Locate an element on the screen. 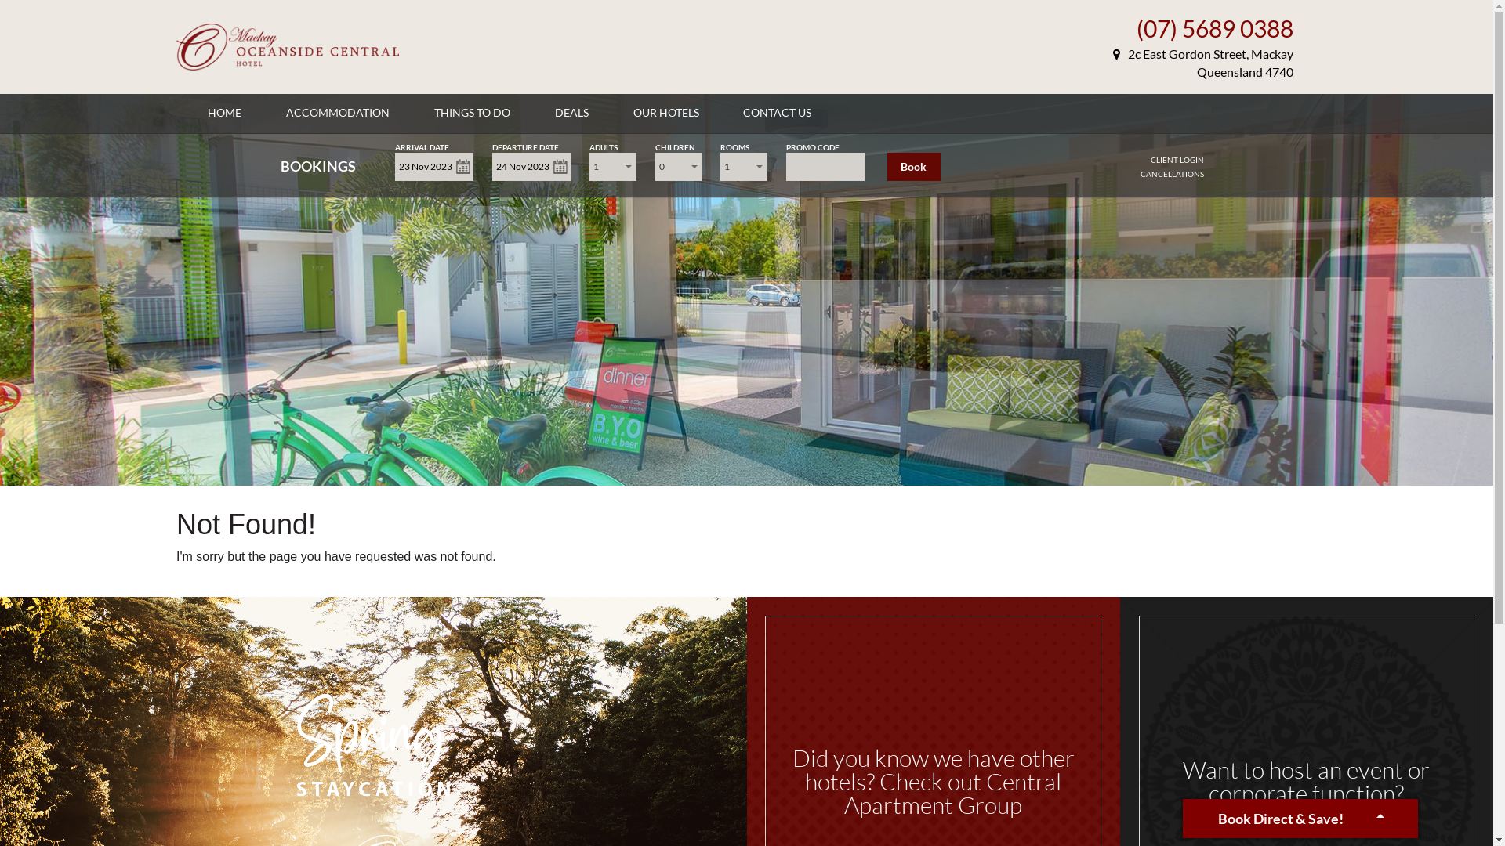 The height and width of the screenshot is (846, 1505). Book is located at coordinates (914, 167).